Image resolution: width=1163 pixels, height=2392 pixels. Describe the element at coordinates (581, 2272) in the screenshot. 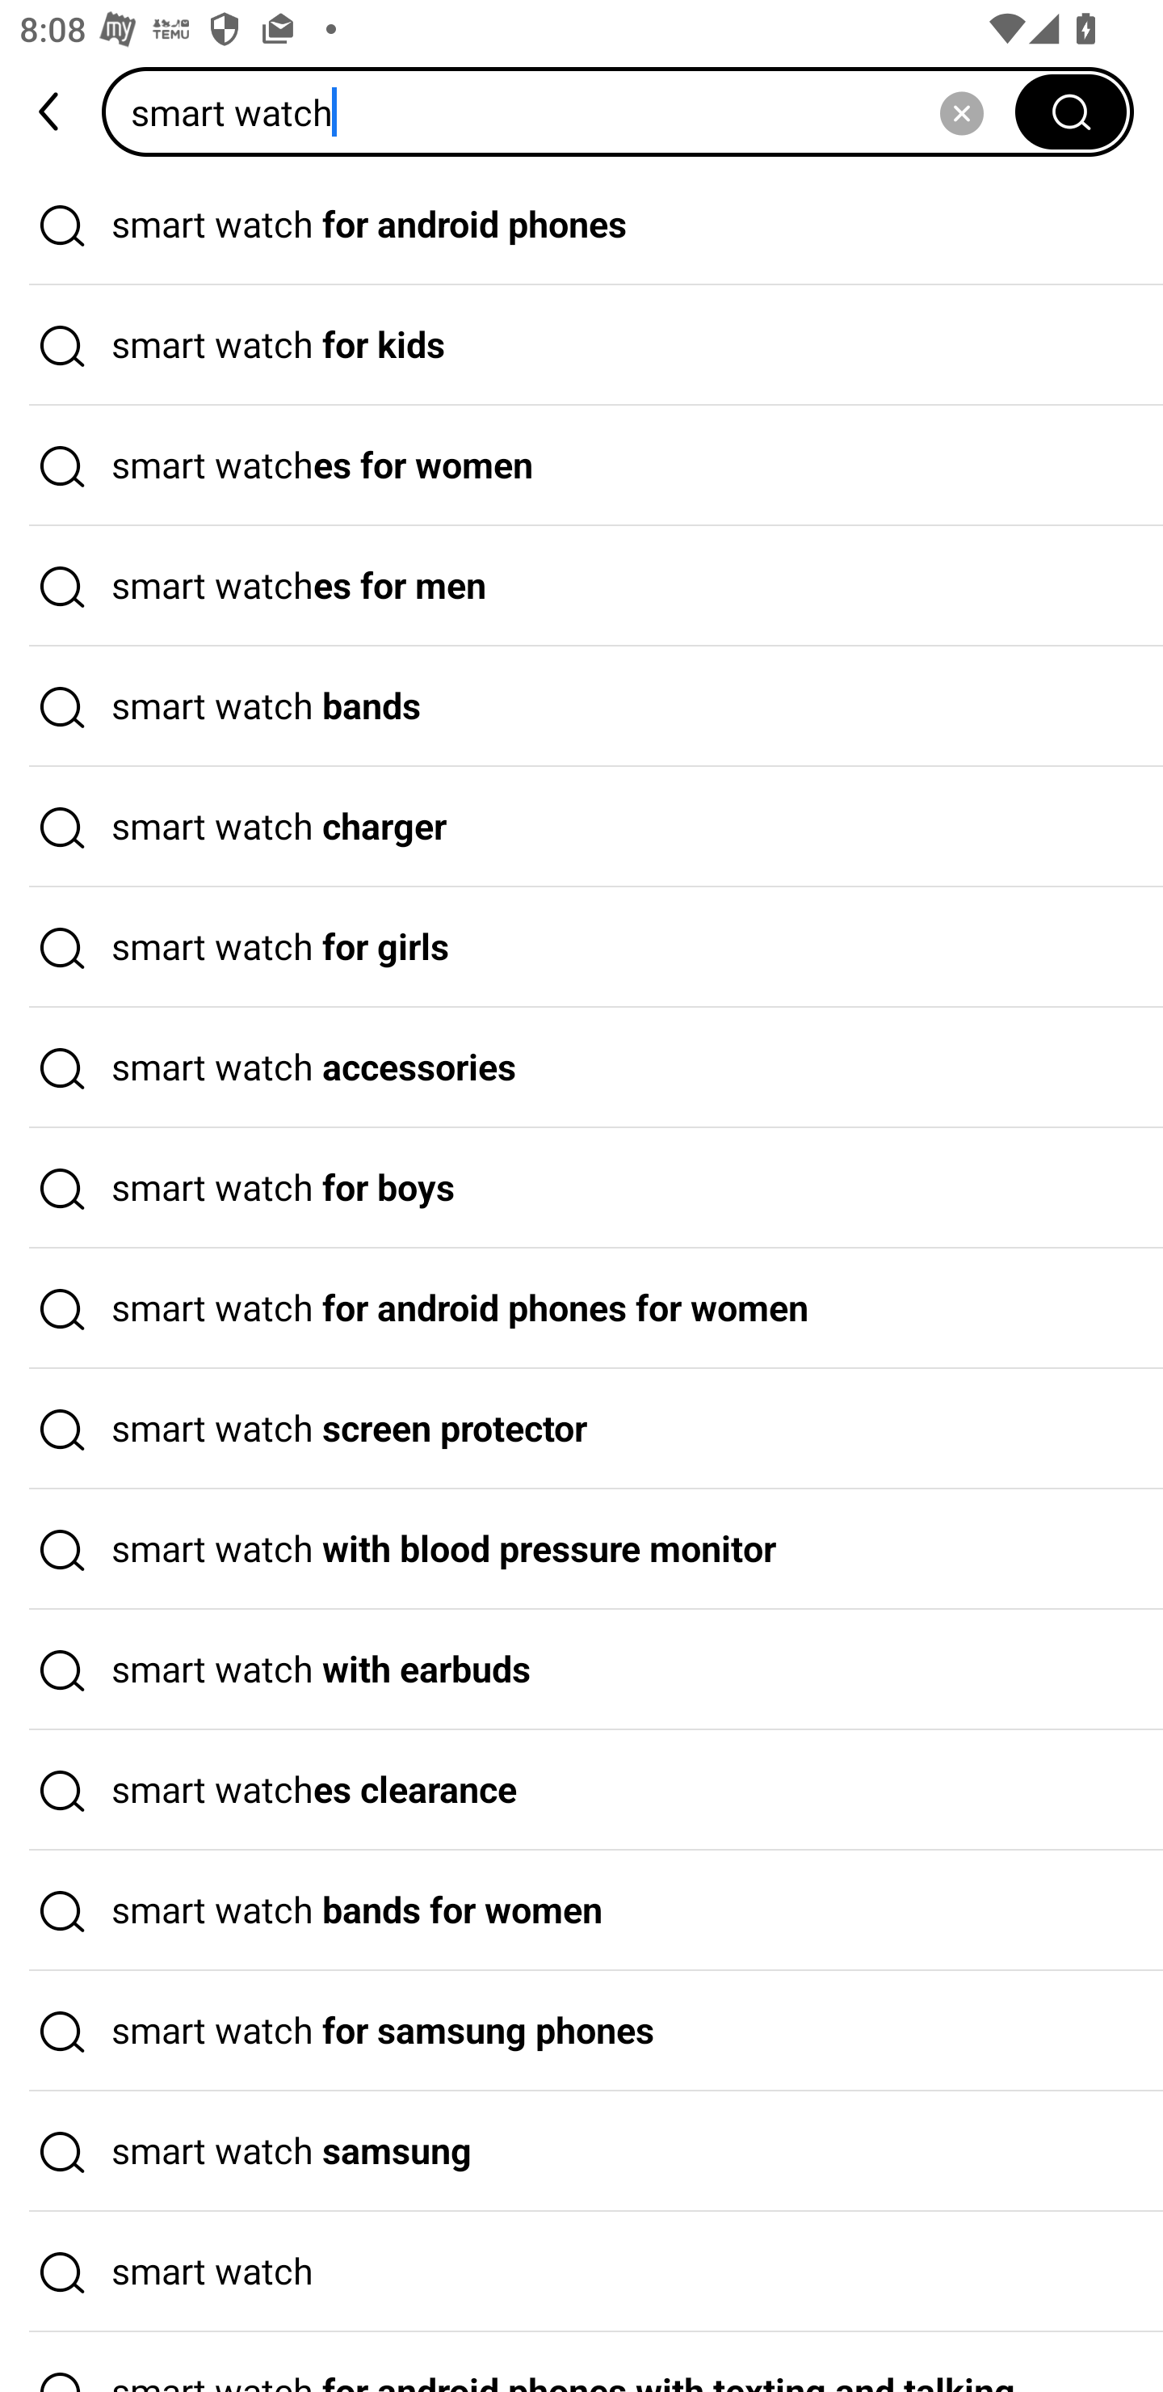

I see `smart watch` at that location.